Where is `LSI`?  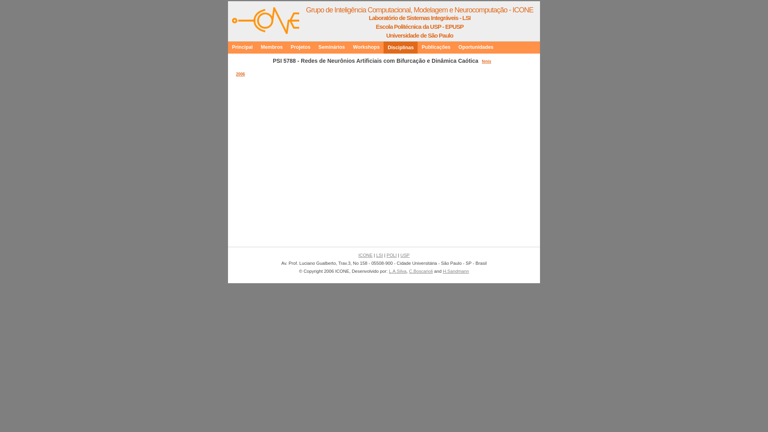 LSI is located at coordinates (379, 255).